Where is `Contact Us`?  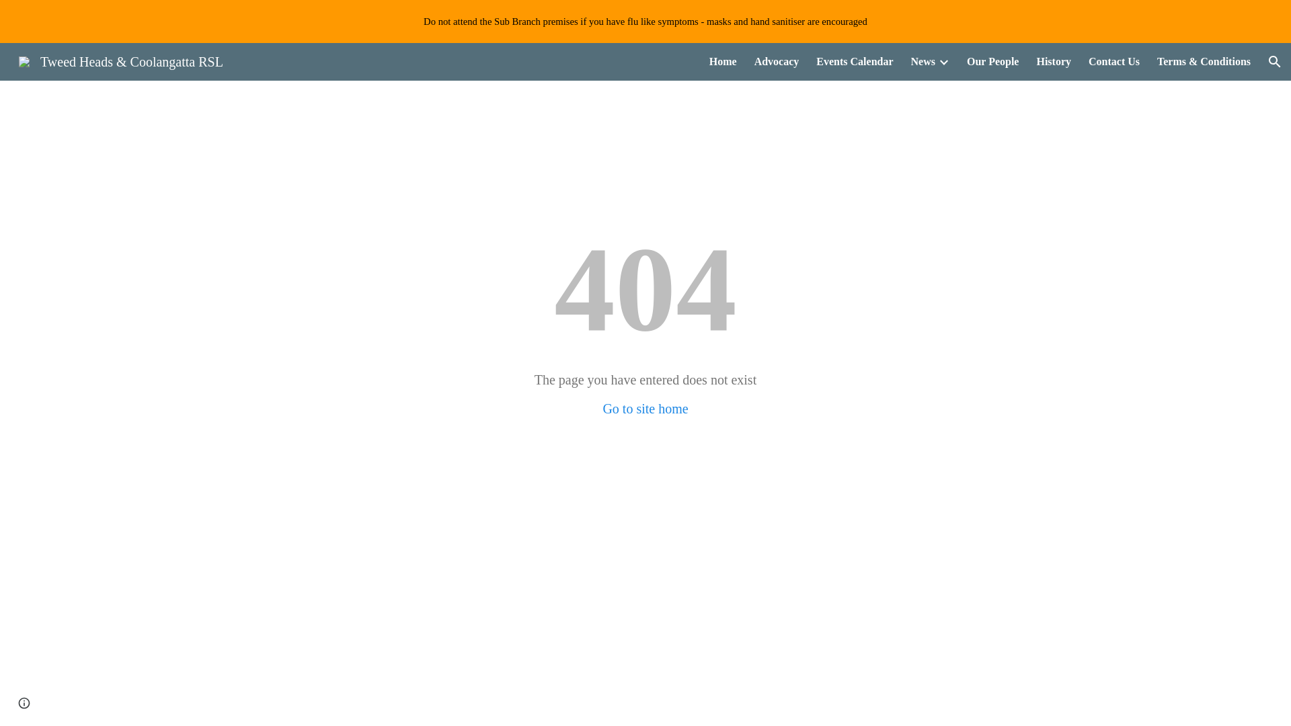 Contact Us is located at coordinates (1114, 62).